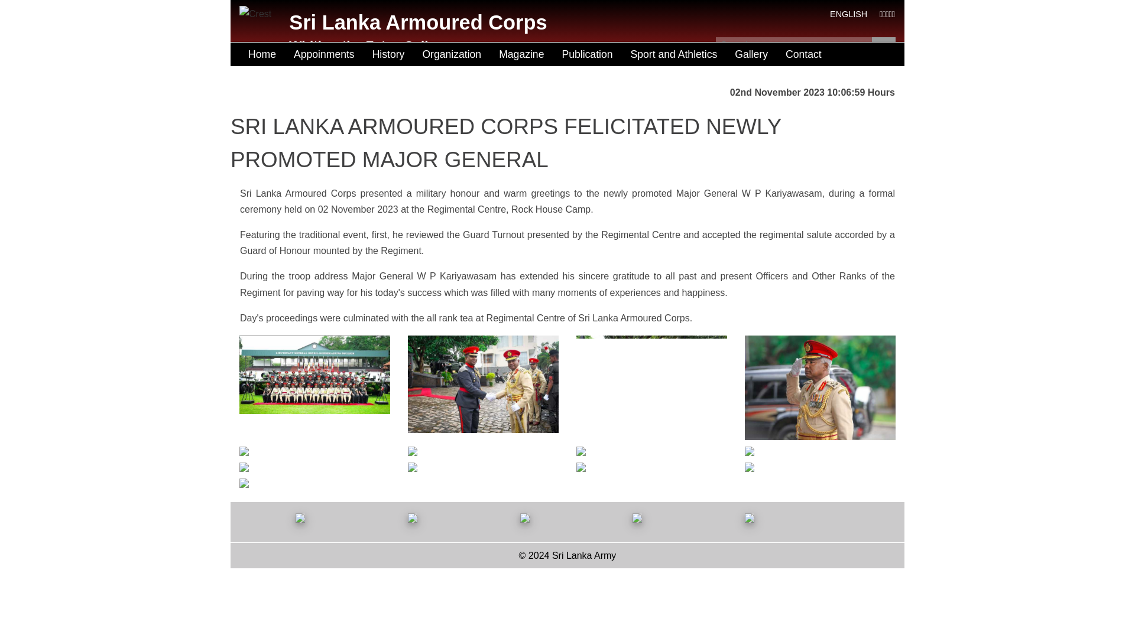  What do you see at coordinates (586, 54) in the screenshot?
I see `Publication` at bounding box center [586, 54].